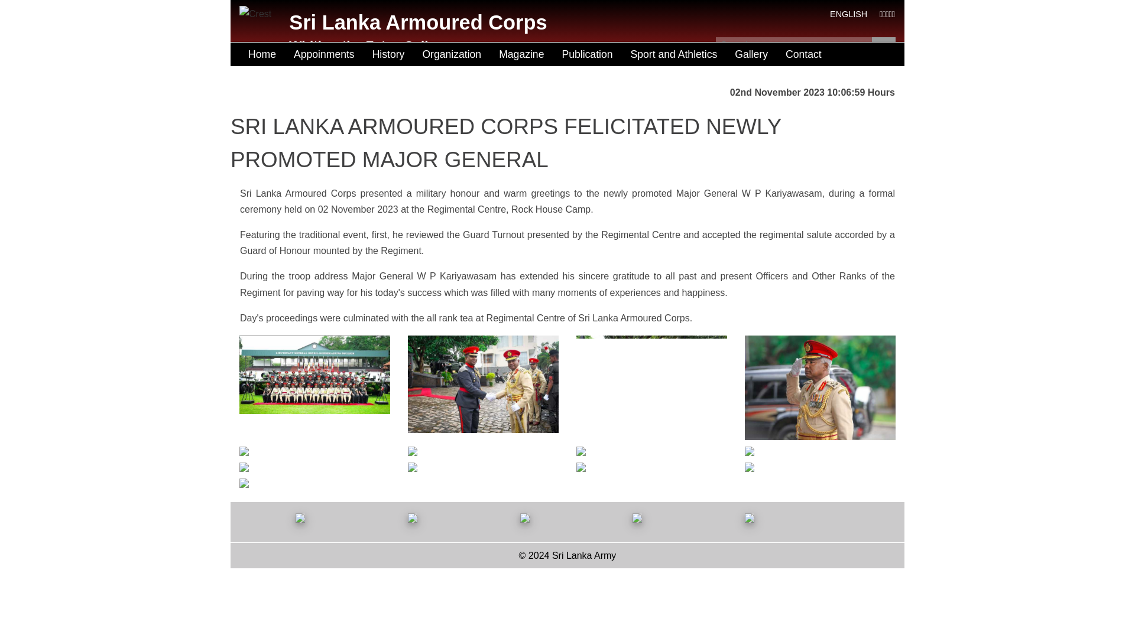  What do you see at coordinates (586, 54) in the screenshot?
I see `Publication` at bounding box center [586, 54].